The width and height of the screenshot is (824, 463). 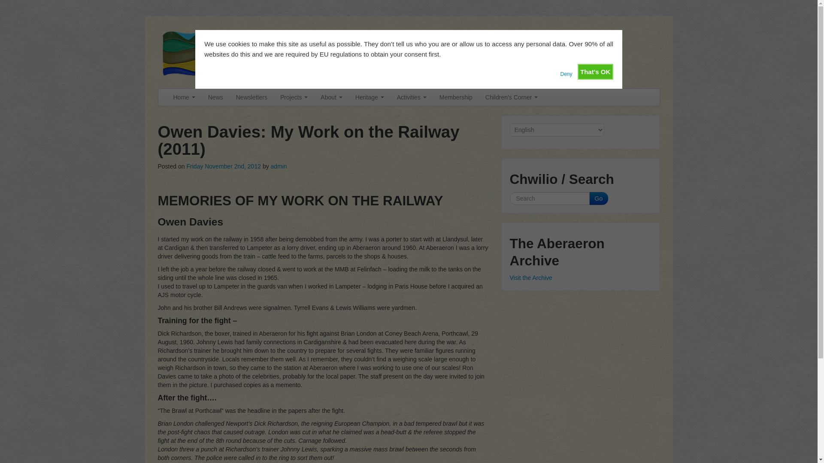 What do you see at coordinates (192, 93) in the screenshot?
I see `Skip to secondary content` at bounding box center [192, 93].